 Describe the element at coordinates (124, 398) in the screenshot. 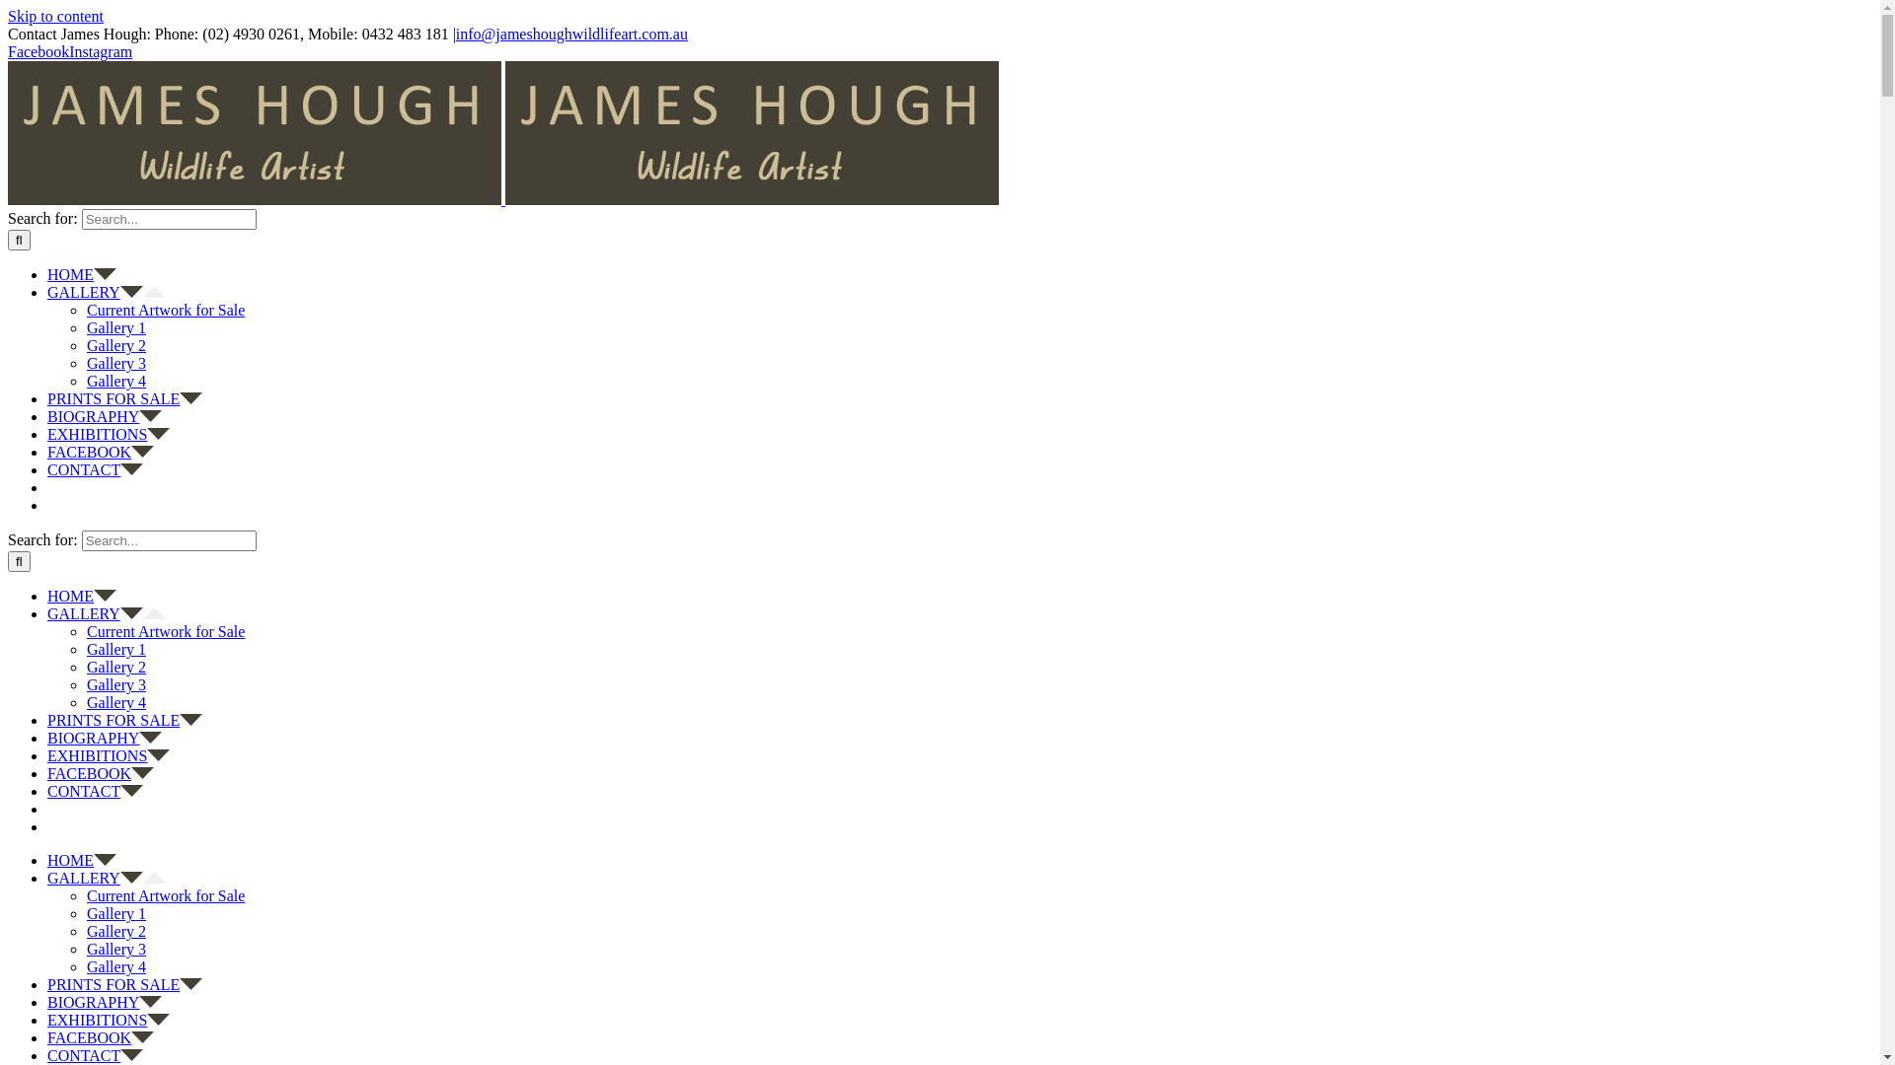

I see `PRINTS FOR SALE` at that location.